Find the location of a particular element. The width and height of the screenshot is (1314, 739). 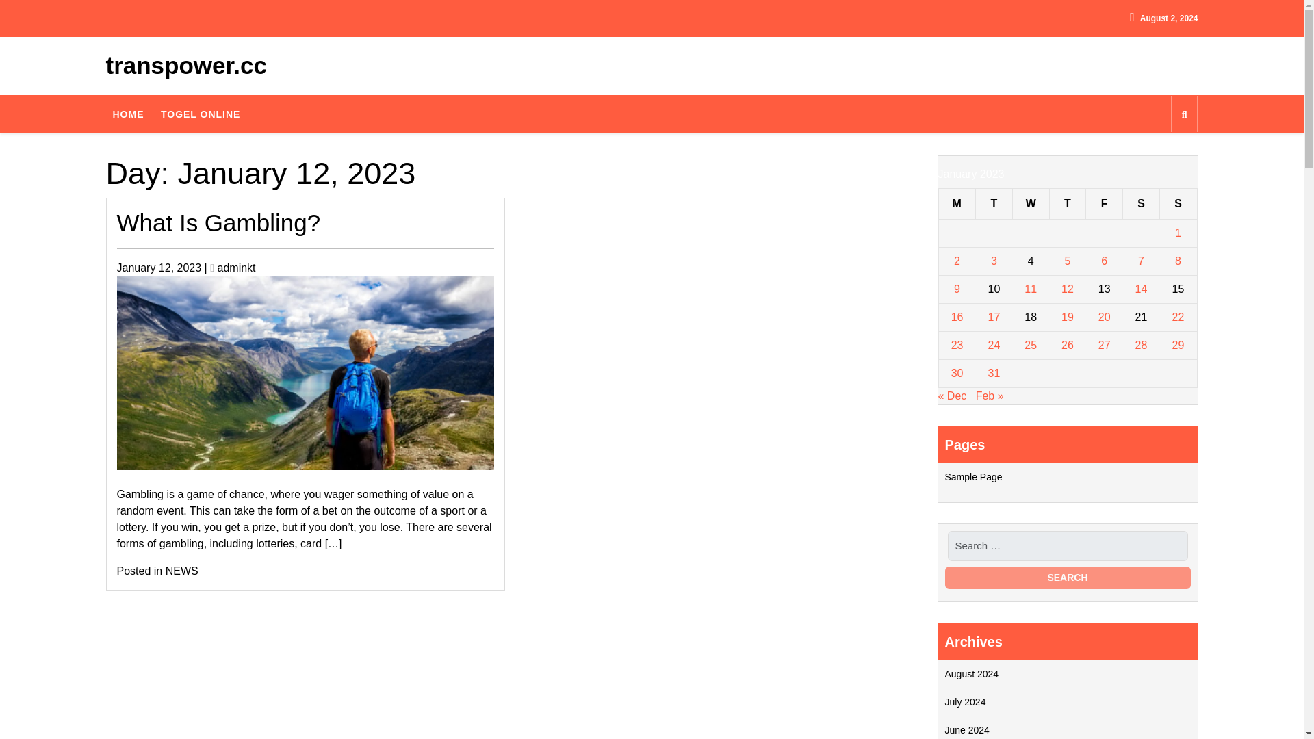

Sample Page is located at coordinates (973, 476).